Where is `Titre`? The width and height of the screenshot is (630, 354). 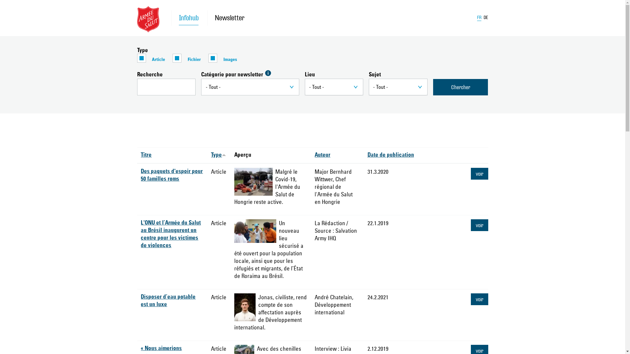
Titre is located at coordinates (146, 155).